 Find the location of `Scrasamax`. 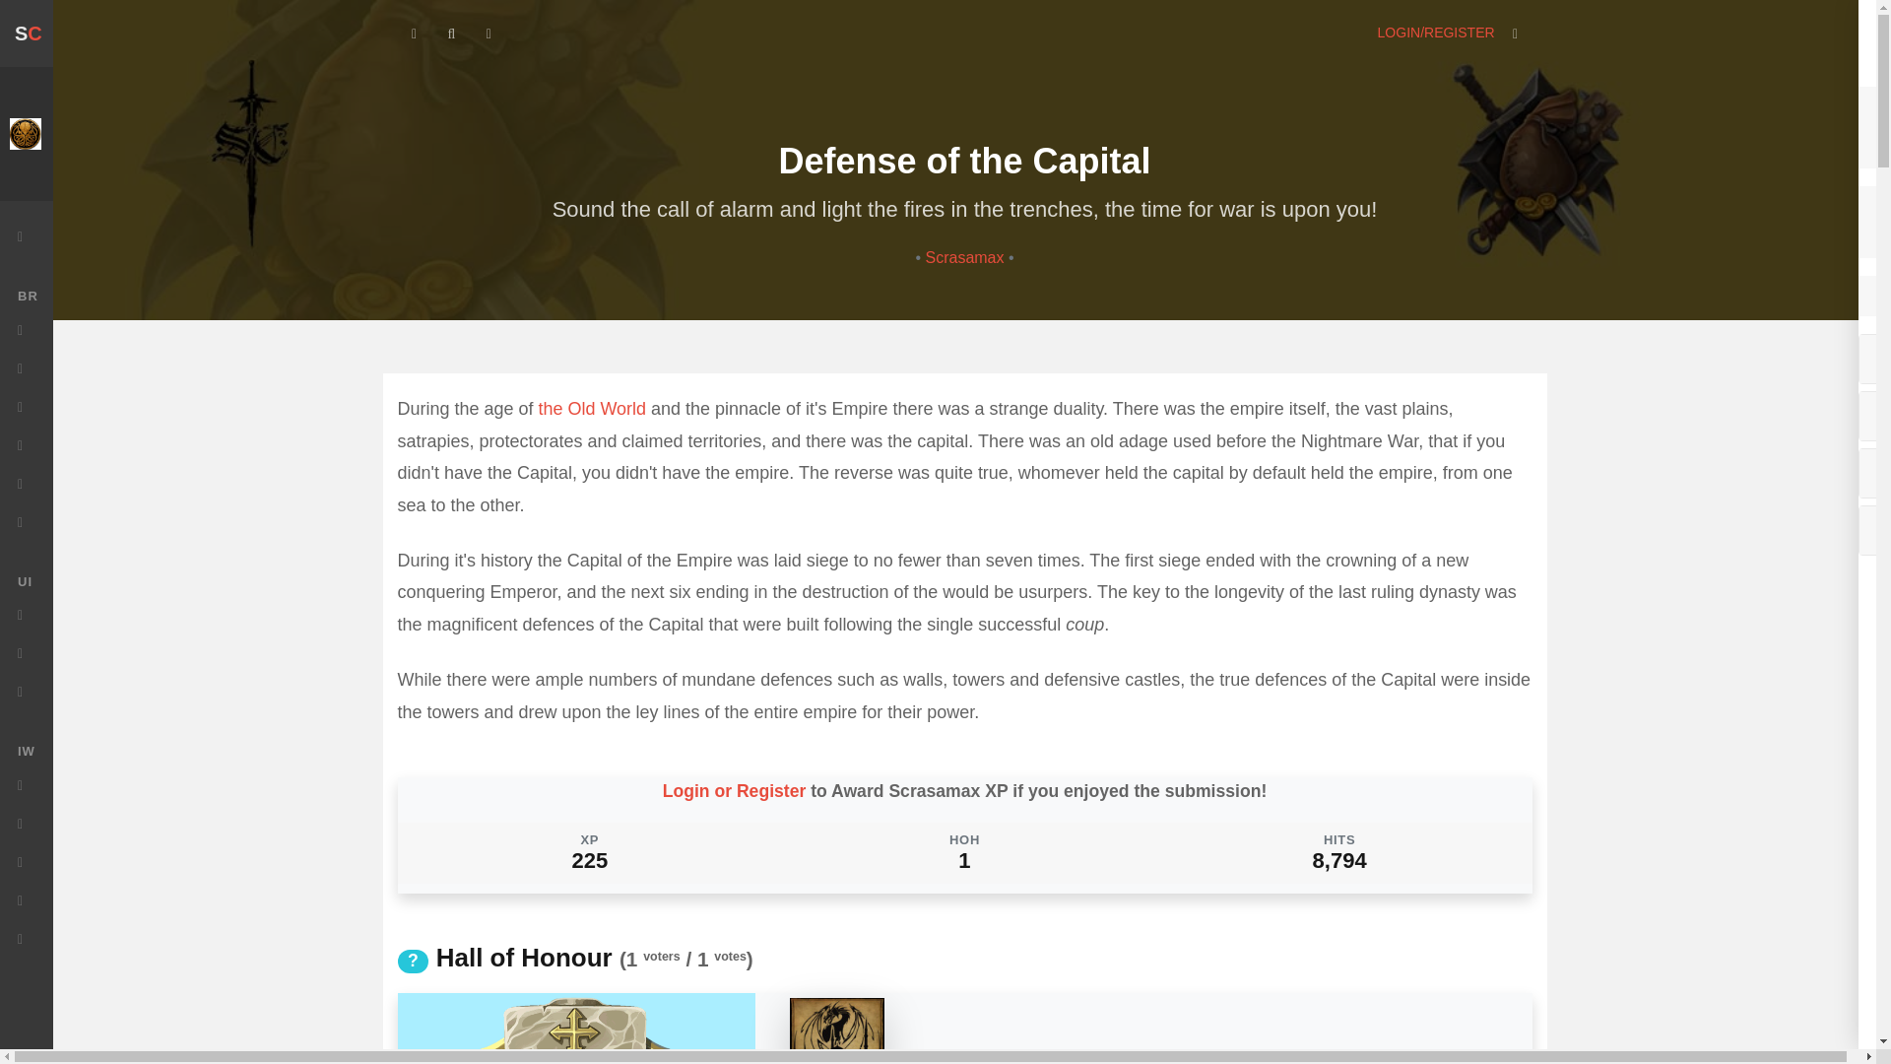

Scrasamax is located at coordinates (965, 257).